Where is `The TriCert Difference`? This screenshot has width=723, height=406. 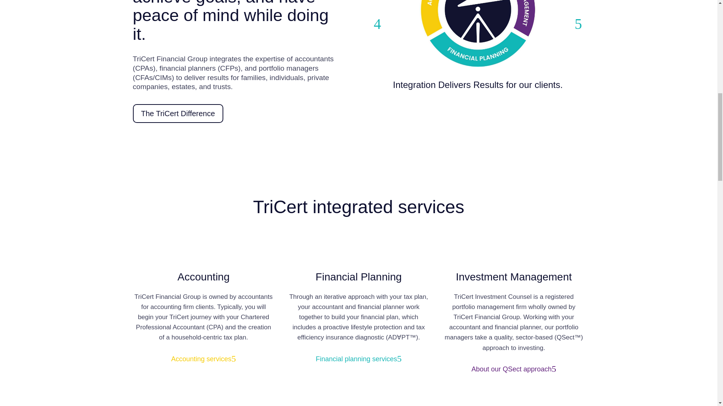
The TriCert Difference is located at coordinates (358, 359).